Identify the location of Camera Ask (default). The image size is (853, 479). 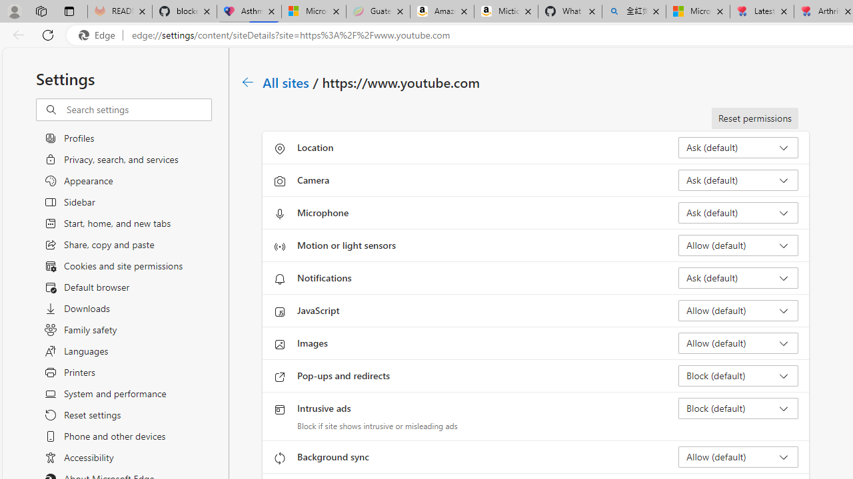
(738, 180).